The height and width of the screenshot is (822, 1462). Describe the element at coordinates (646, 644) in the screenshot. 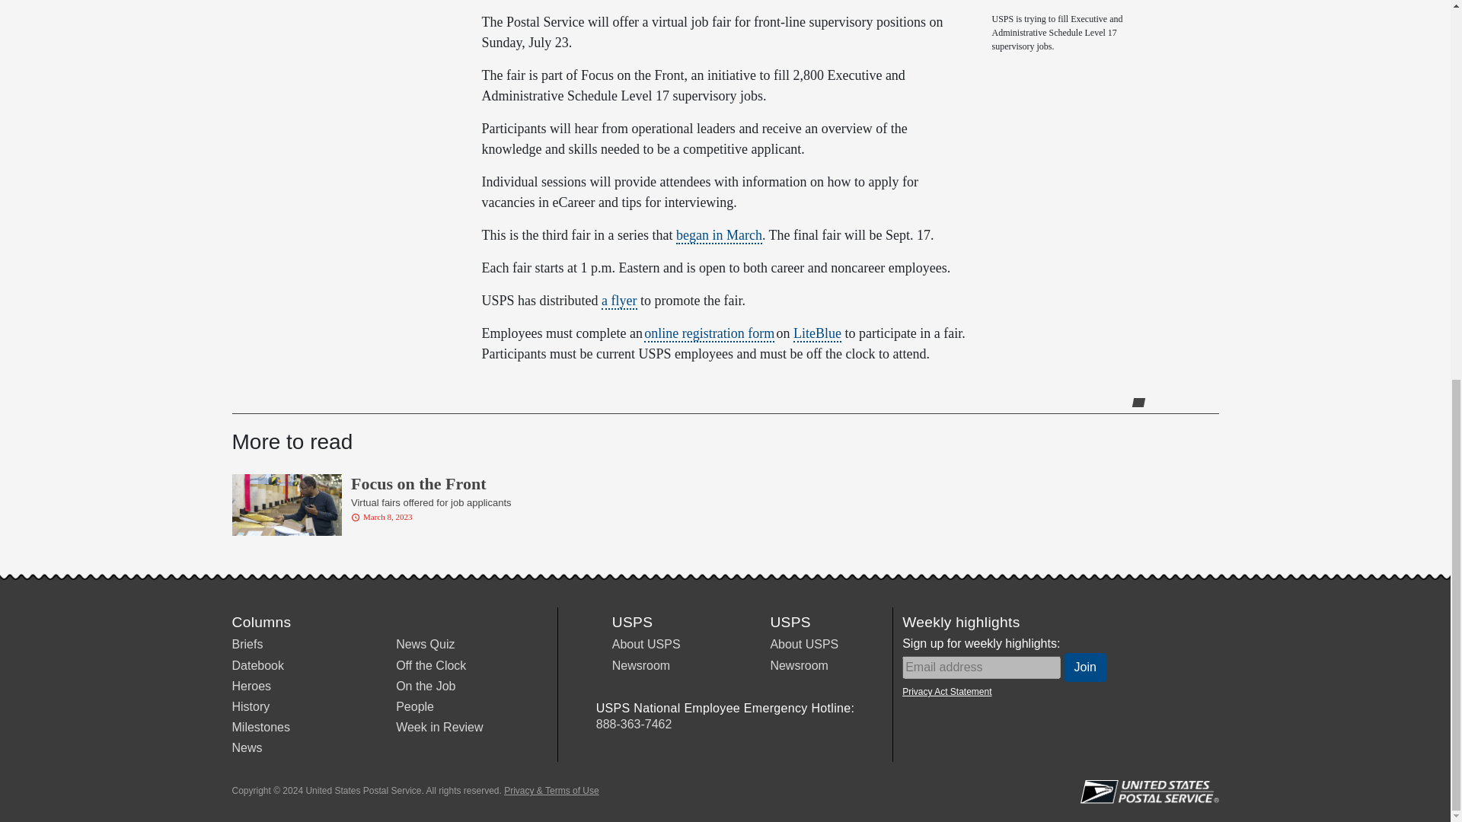

I see `About USPS` at that location.